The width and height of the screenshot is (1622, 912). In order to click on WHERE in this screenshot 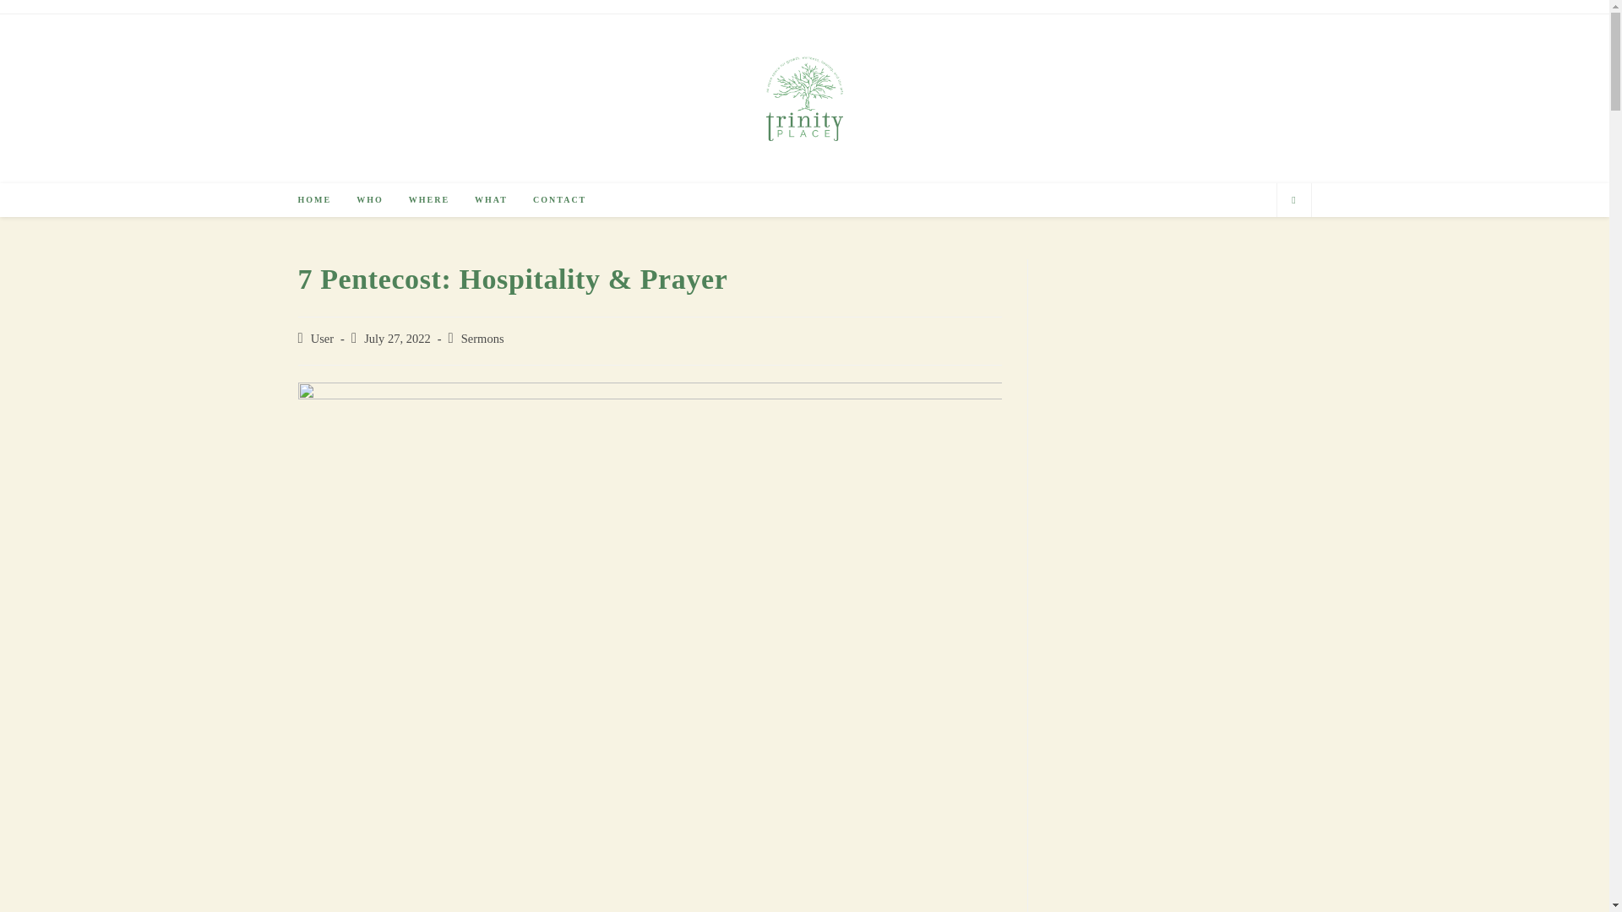, I will do `click(429, 200)`.